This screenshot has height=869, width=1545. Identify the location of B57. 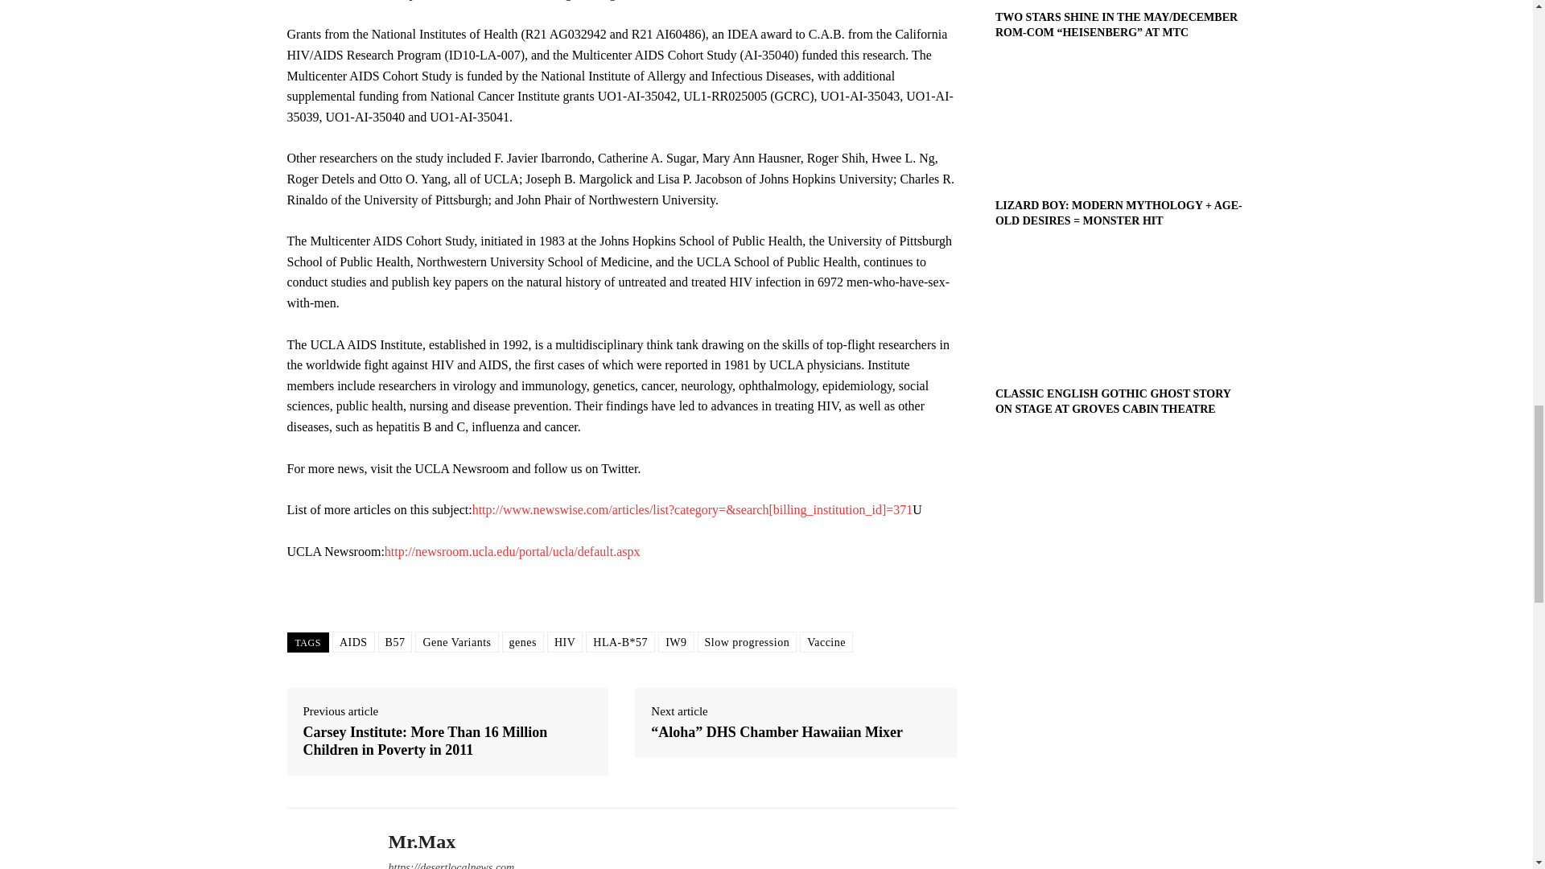
(395, 642).